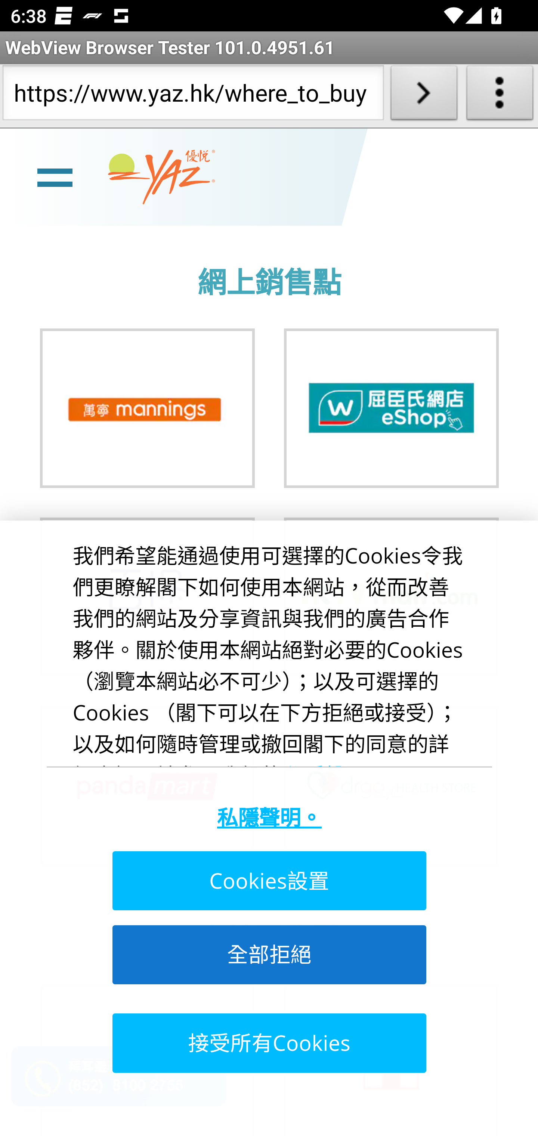 The height and width of the screenshot is (1136, 538). Describe the element at coordinates (268, 1043) in the screenshot. I see `接受所有Cookies` at that location.